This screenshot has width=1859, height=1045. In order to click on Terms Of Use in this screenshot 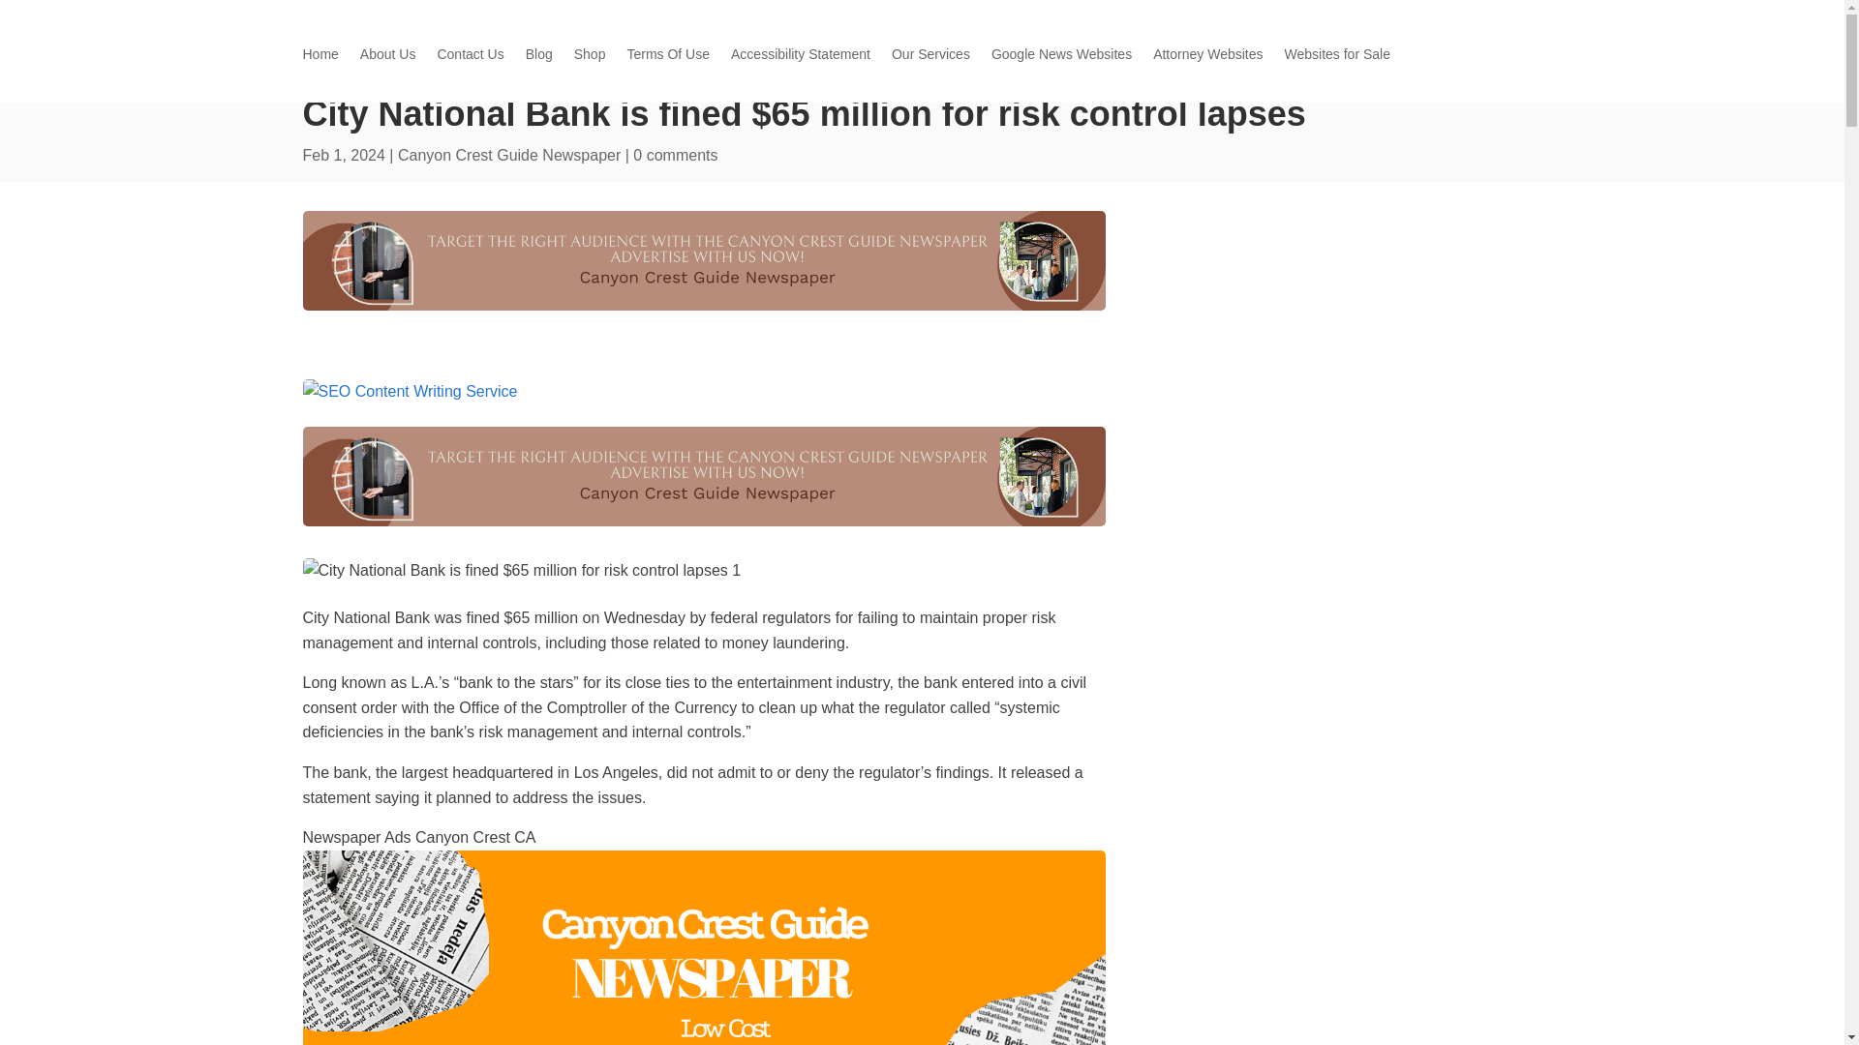, I will do `click(668, 58)`.